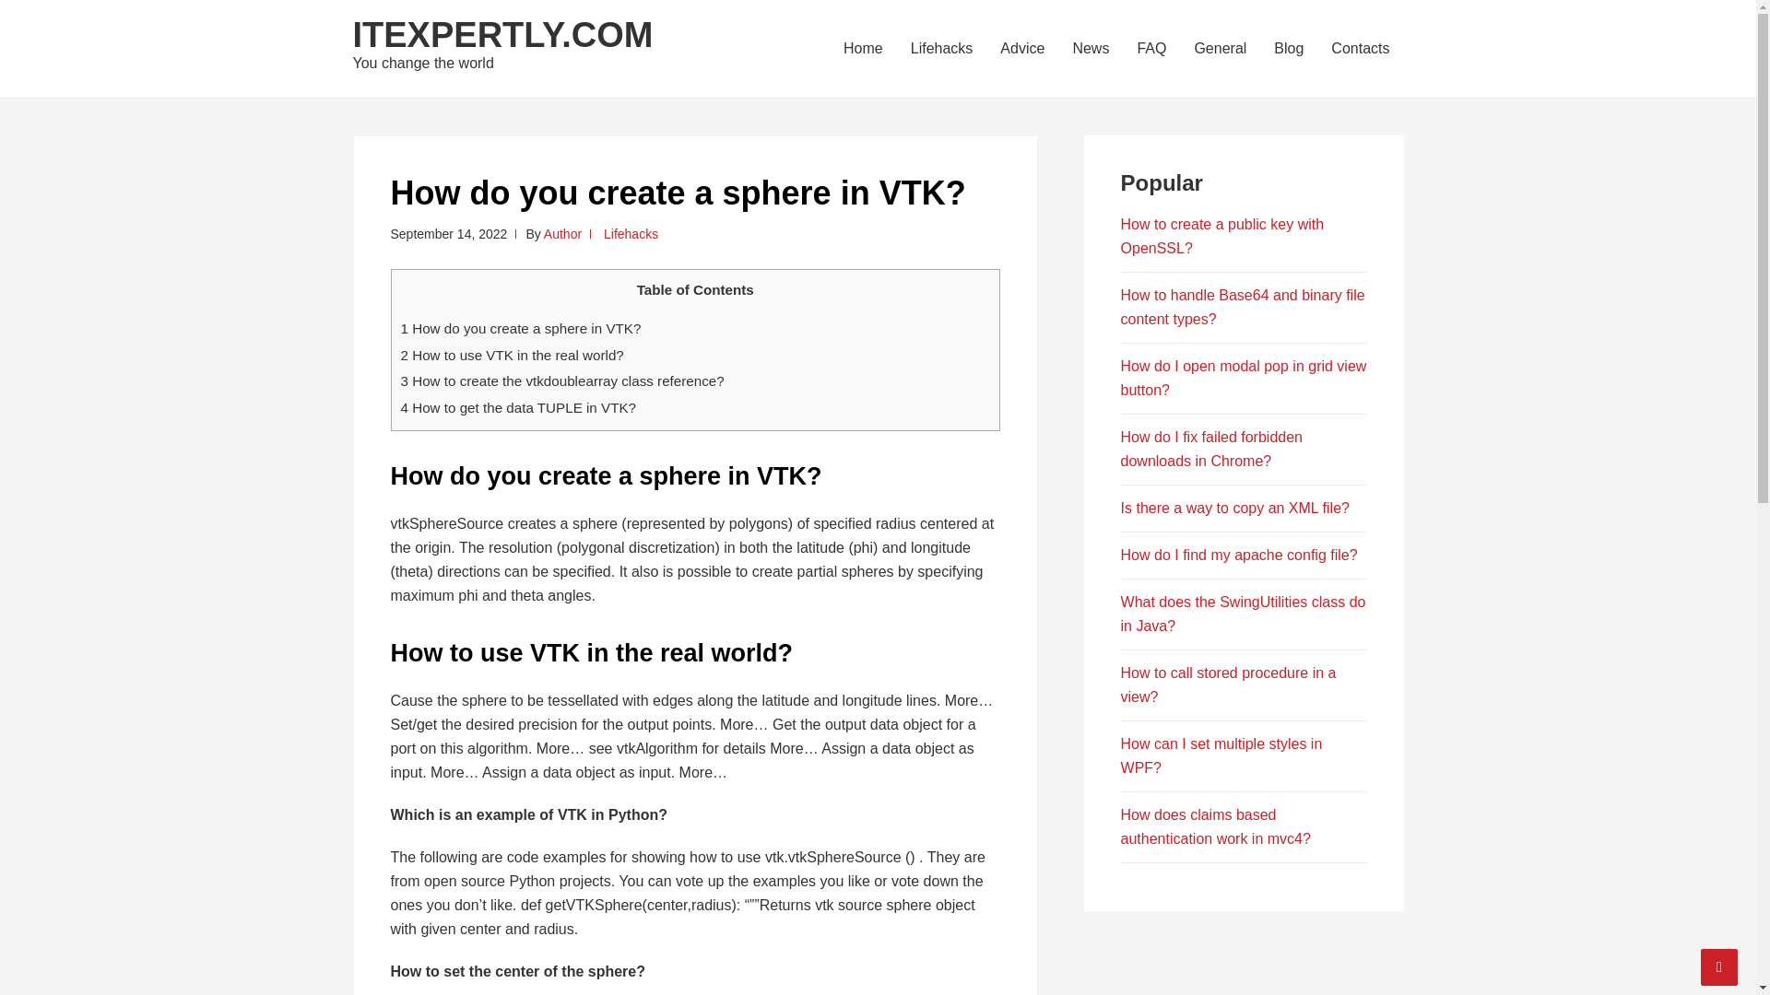 This screenshot has height=995, width=1770. Describe the element at coordinates (1215, 826) in the screenshot. I see `How does claims based authentication work in mvc4?` at that location.